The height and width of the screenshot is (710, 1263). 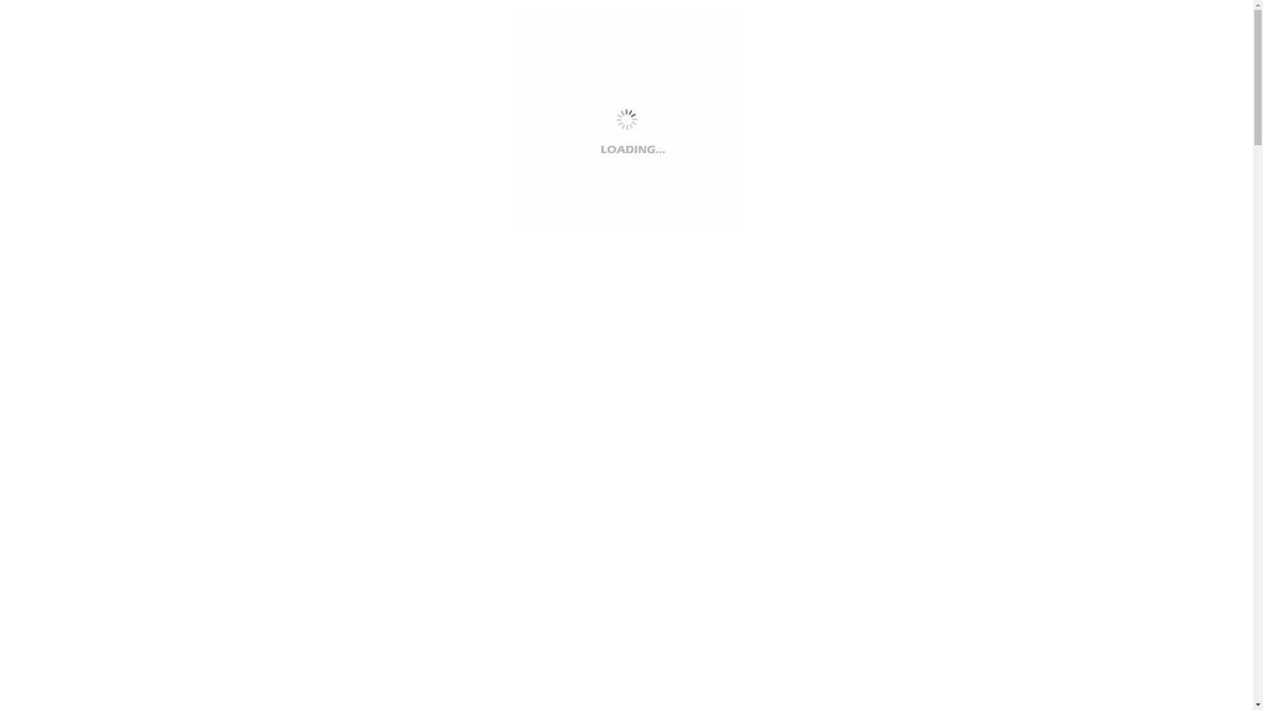 I want to click on PIGLETS, so click(x=232, y=312).